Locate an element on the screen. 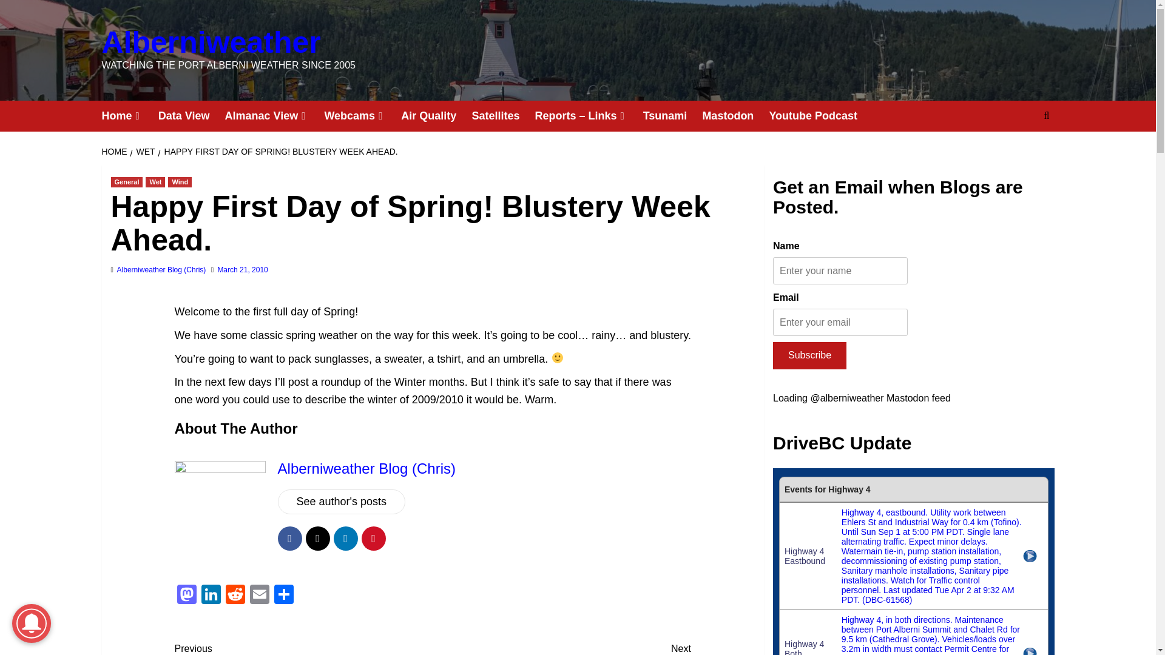 The width and height of the screenshot is (1165, 655). LinkedIn is located at coordinates (211, 596).